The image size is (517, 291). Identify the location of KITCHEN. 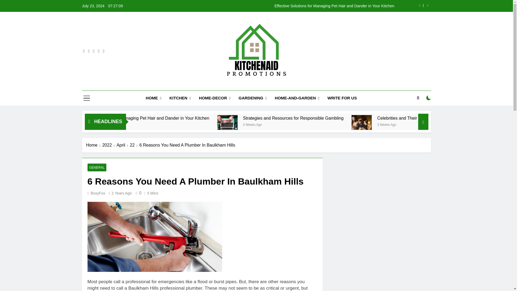
(180, 98).